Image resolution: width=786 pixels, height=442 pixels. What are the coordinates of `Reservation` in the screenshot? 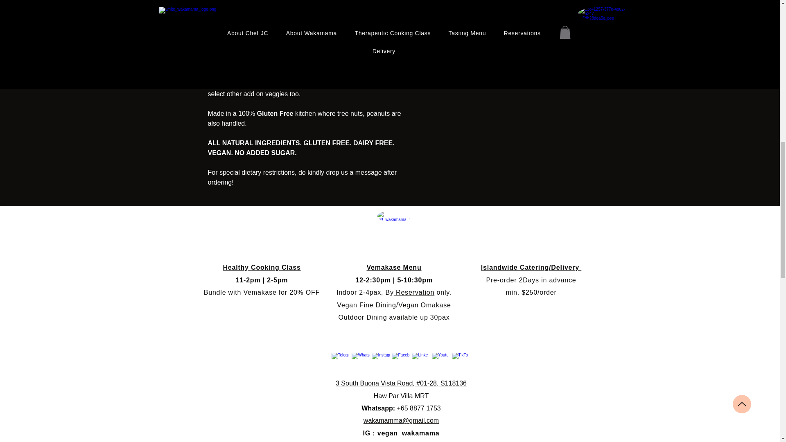 It's located at (414, 292).